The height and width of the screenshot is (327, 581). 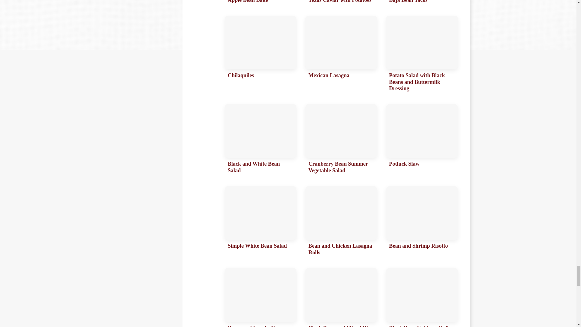 I want to click on Mexican Lasagna, so click(x=341, y=55).